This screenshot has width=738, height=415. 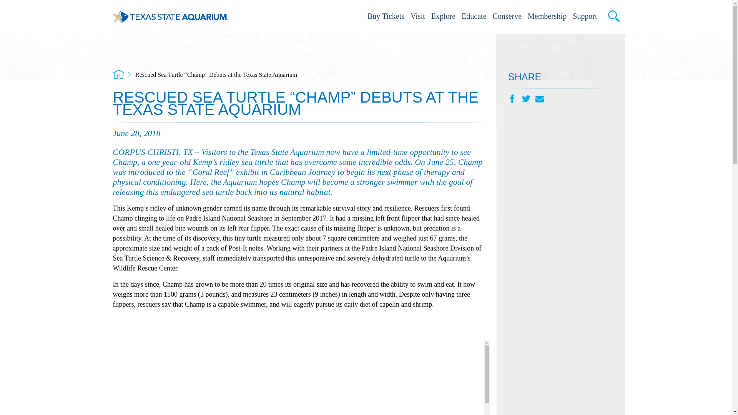 What do you see at coordinates (170, 17) in the screenshot?
I see `Texas State Aquarium Logo` at bounding box center [170, 17].